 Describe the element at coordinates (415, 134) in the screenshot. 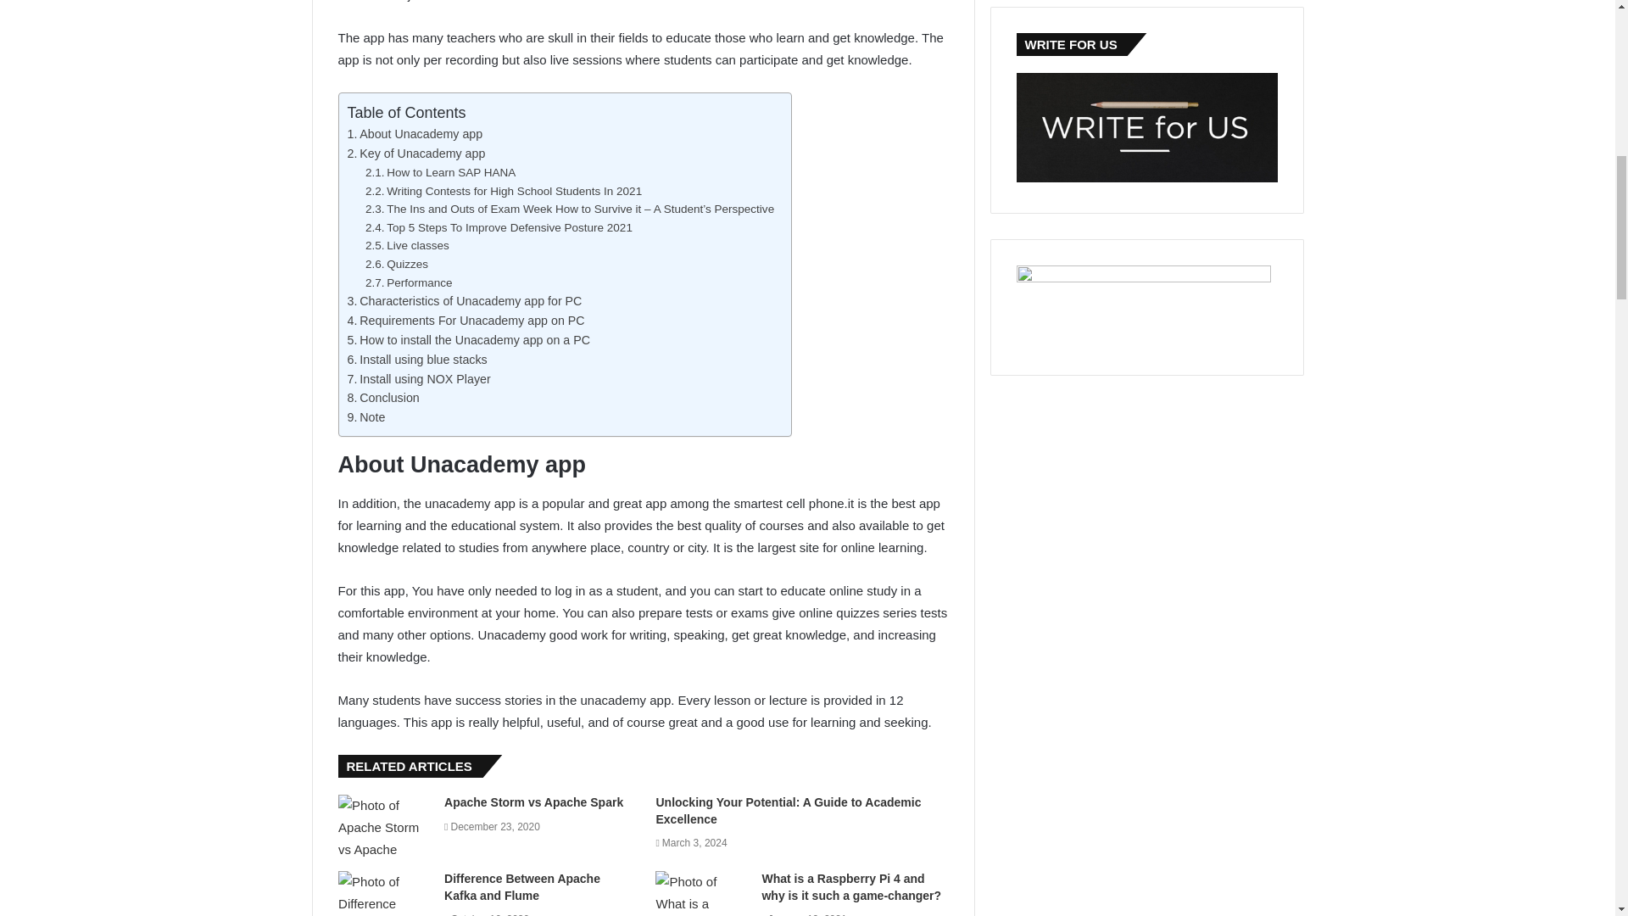

I see `About Unacademy app` at that location.